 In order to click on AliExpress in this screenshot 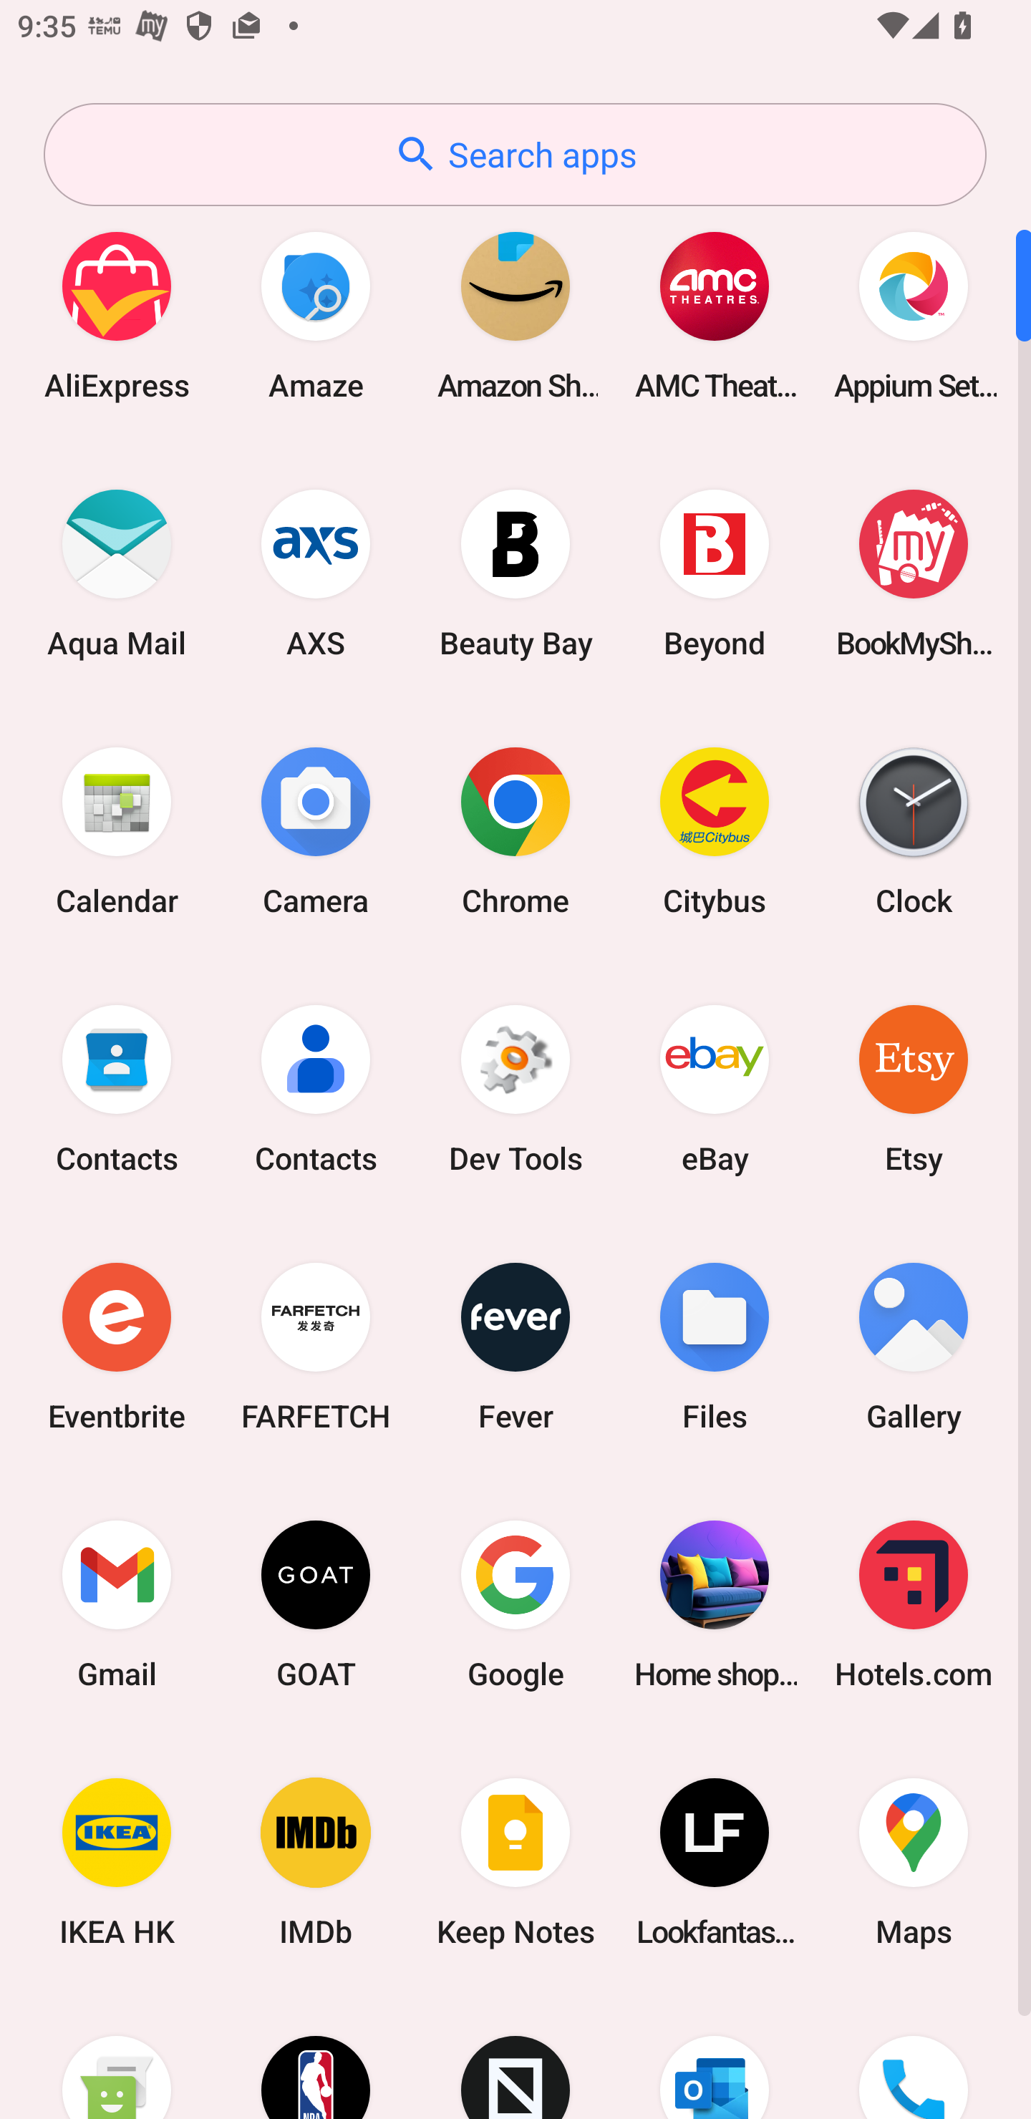, I will do `click(117, 315)`.